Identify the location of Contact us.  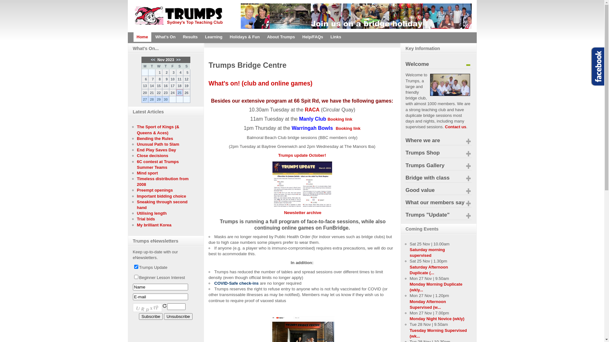
(455, 127).